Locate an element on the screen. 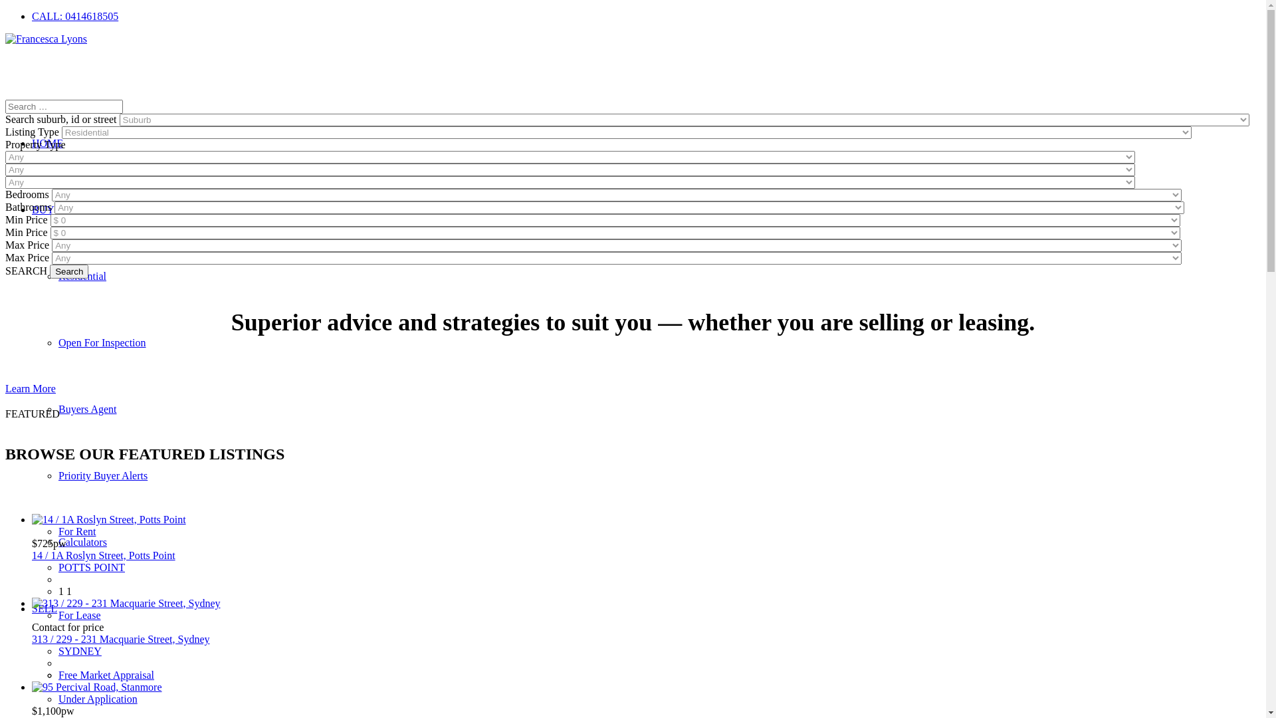 Image resolution: width=1276 pixels, height=718 pixels. 313 / 229 - 231 Macquarie Street, Sydney is located at coordinates (121, 640).